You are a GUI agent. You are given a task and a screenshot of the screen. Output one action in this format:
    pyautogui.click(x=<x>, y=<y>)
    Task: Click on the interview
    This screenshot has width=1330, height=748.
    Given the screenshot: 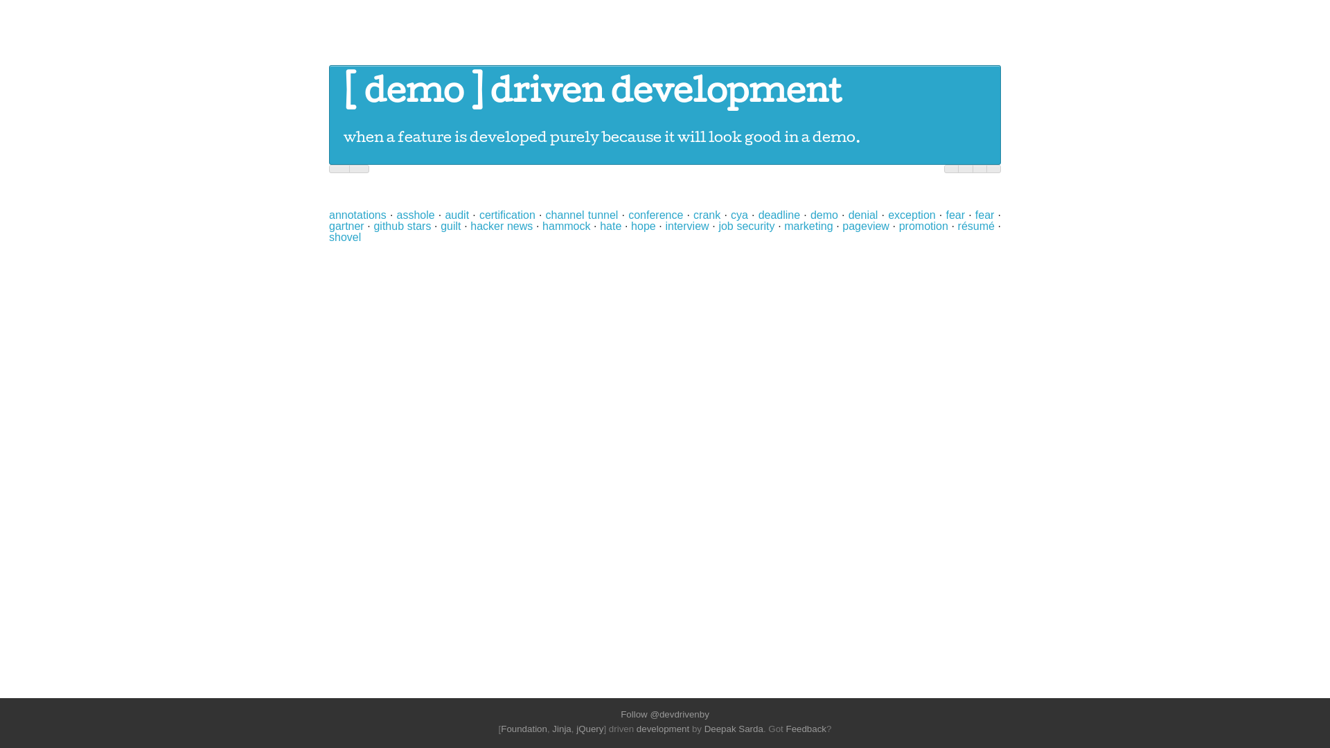 What is the action you would take?
    pyautogui.click(x=687, y=226)
    